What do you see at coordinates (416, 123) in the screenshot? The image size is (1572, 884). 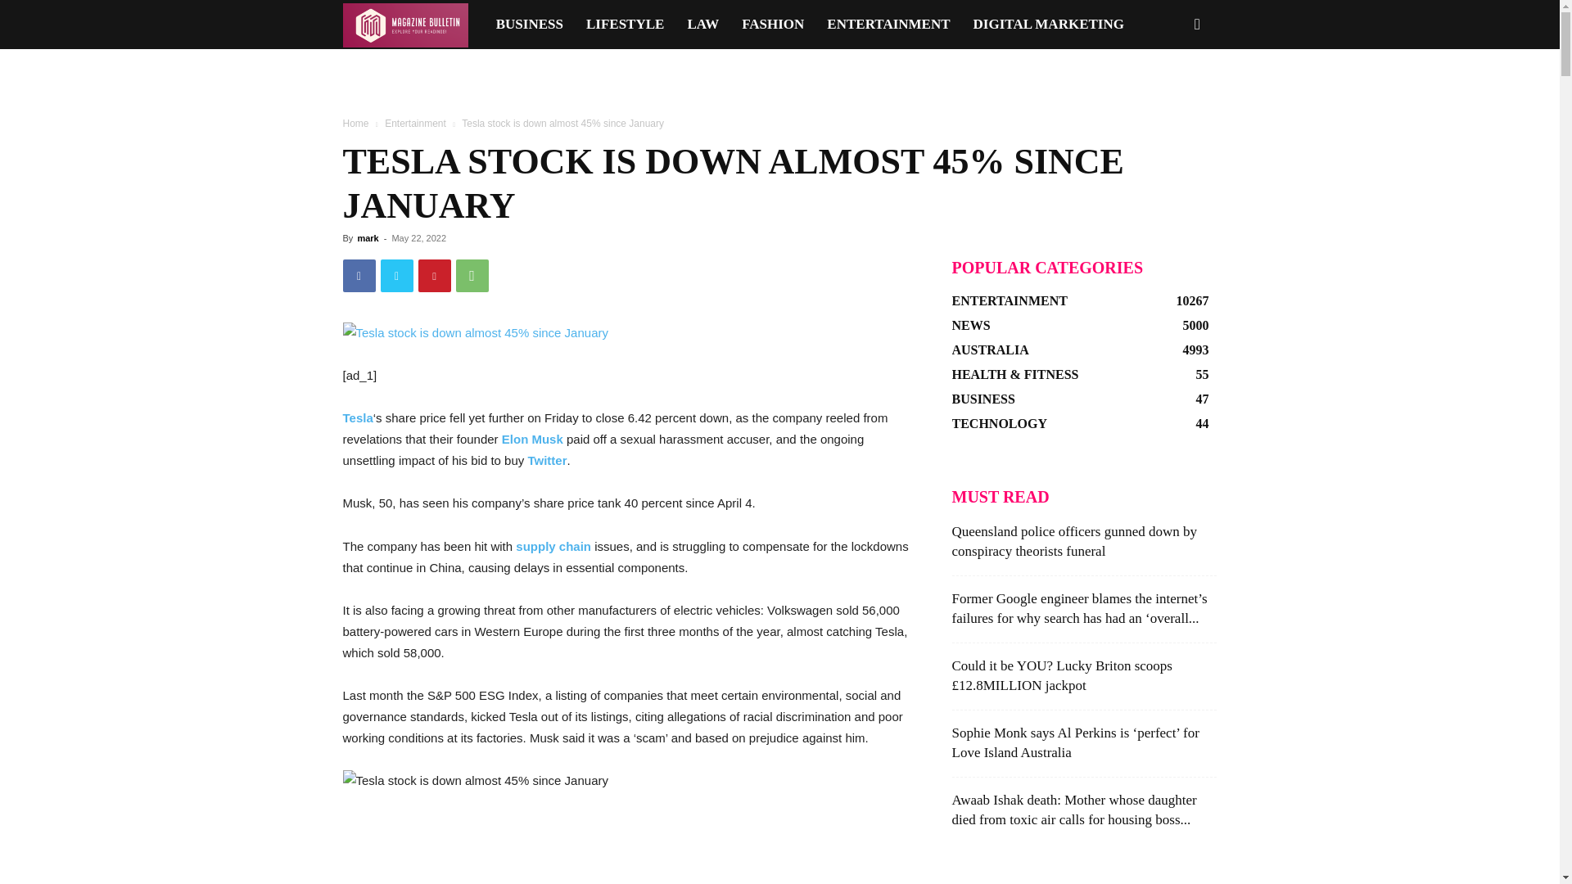 I see `View all posts in Entertainment` at bounding box center [416, 123].